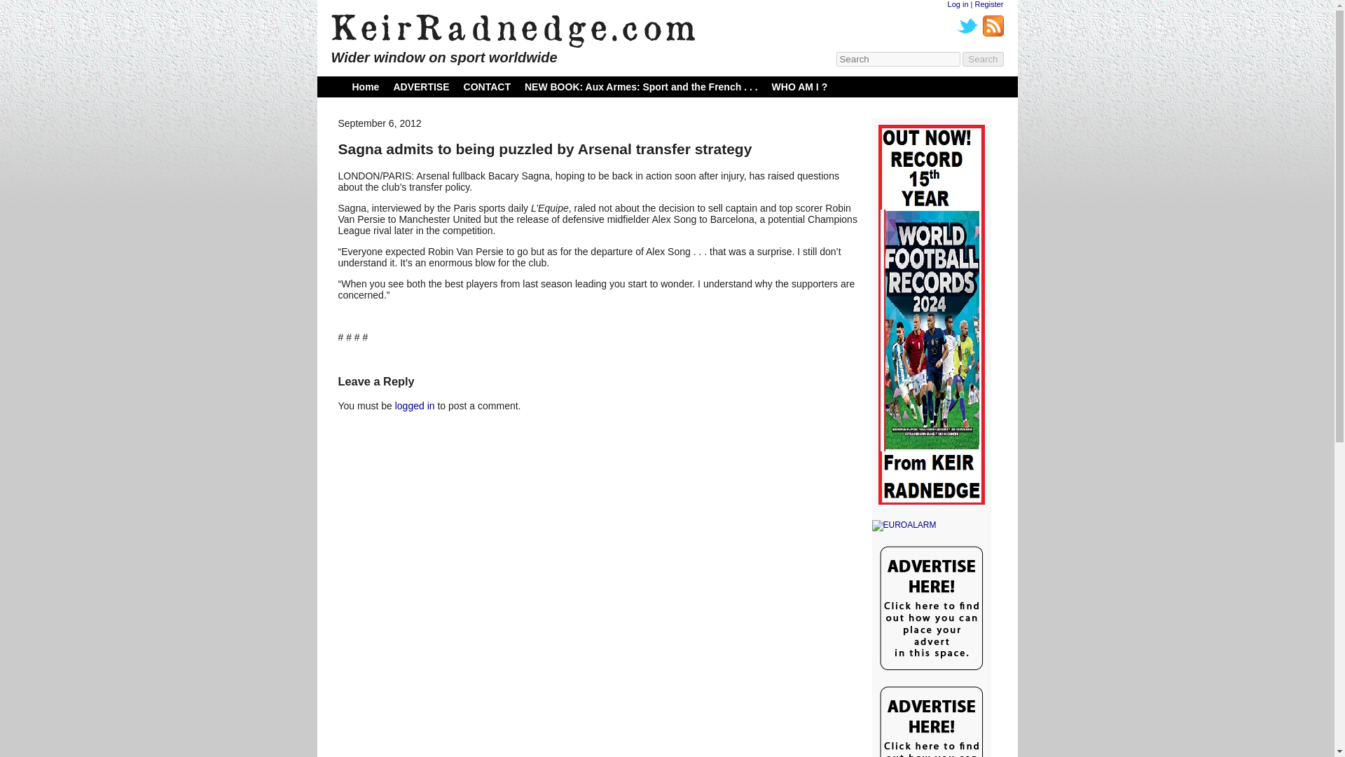 The height and width of the screenshot is (757, 1345). Describe the element at coordinates (800, 86) in the screenshot. I see `WHO AM I ?` at that location.